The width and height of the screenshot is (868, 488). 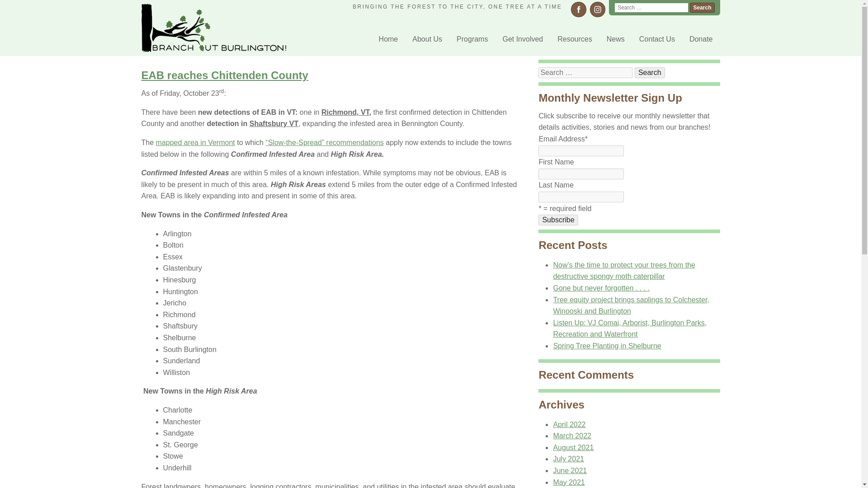 What do you see at coordinates (701, 39) in the screenshot?
I see `Donate` at bounding box center [701, 39].